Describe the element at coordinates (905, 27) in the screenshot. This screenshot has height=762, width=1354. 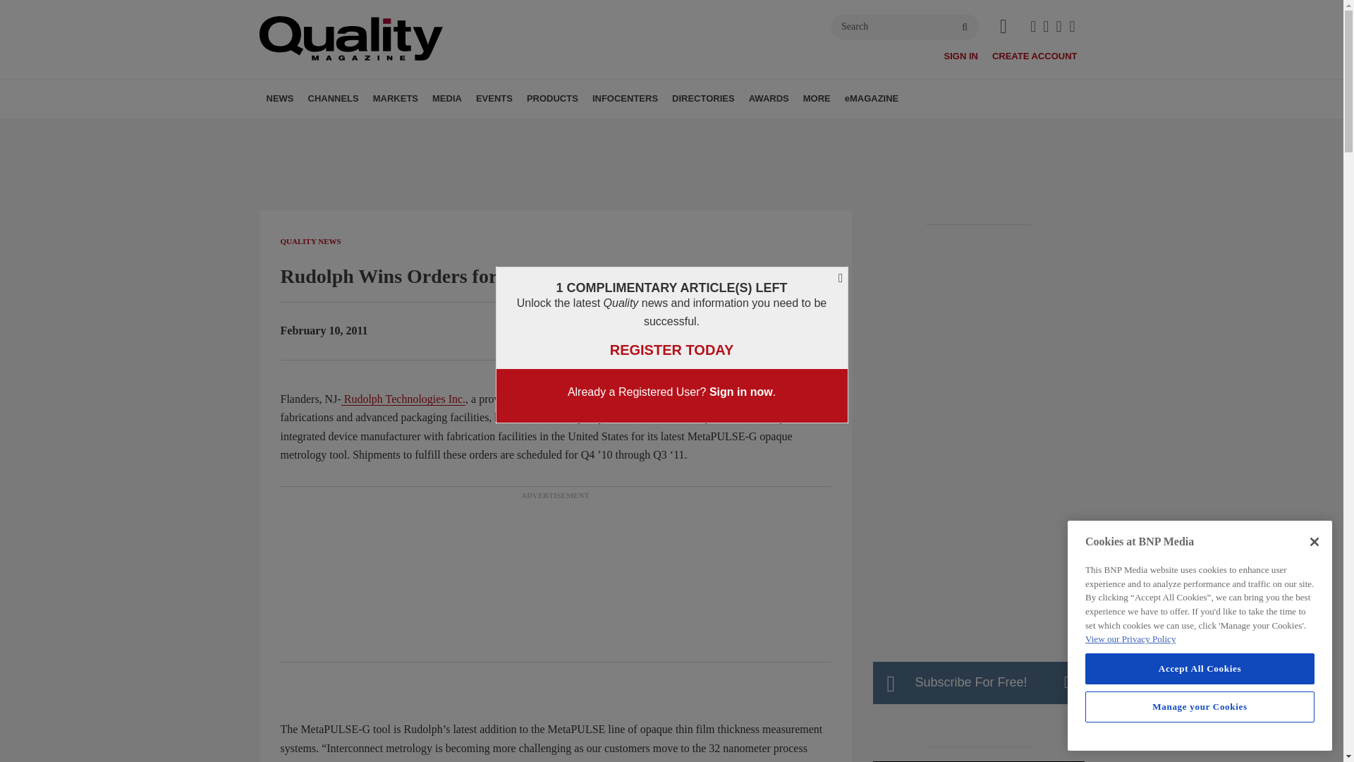
I see `Search` at that location.